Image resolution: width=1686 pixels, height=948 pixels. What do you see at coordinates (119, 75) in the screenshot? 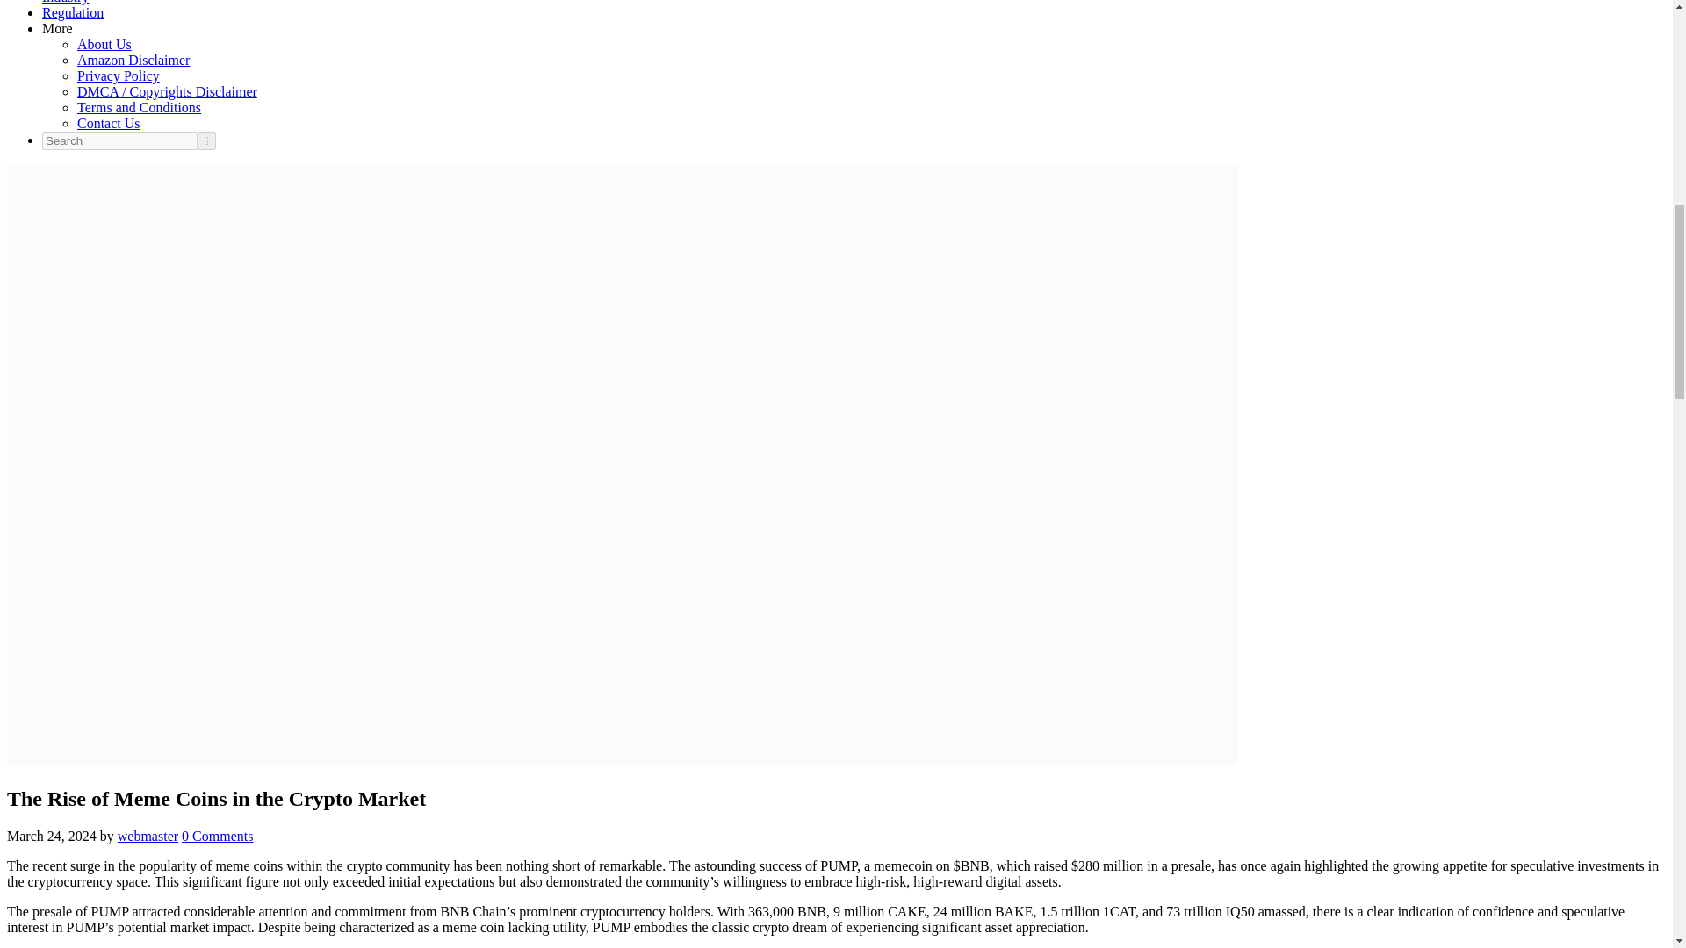
I see `Privacy Policy` at bounding box center [119, 75].